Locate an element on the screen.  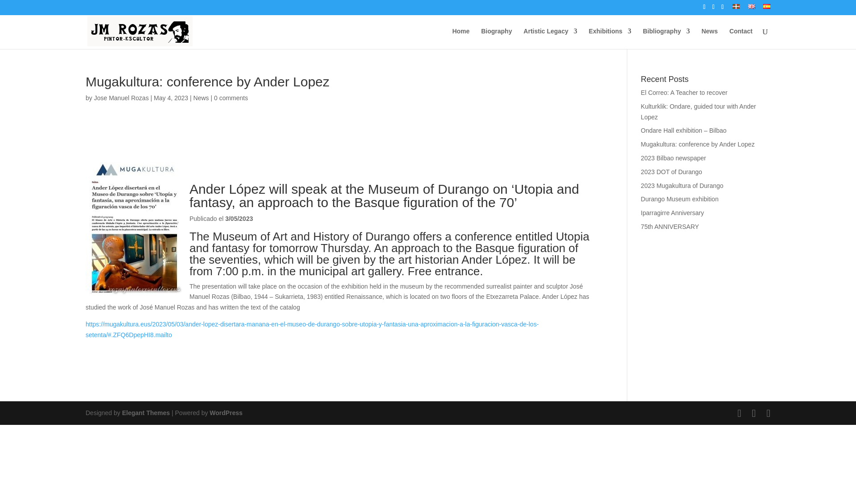
Exhibitions is located at coordinates (610, 38).